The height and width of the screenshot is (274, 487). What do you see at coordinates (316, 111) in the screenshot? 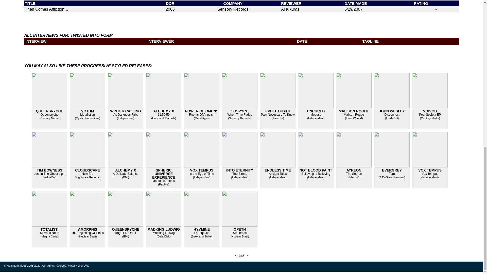
I see `UNCURED` at bounding box center [316, 111].